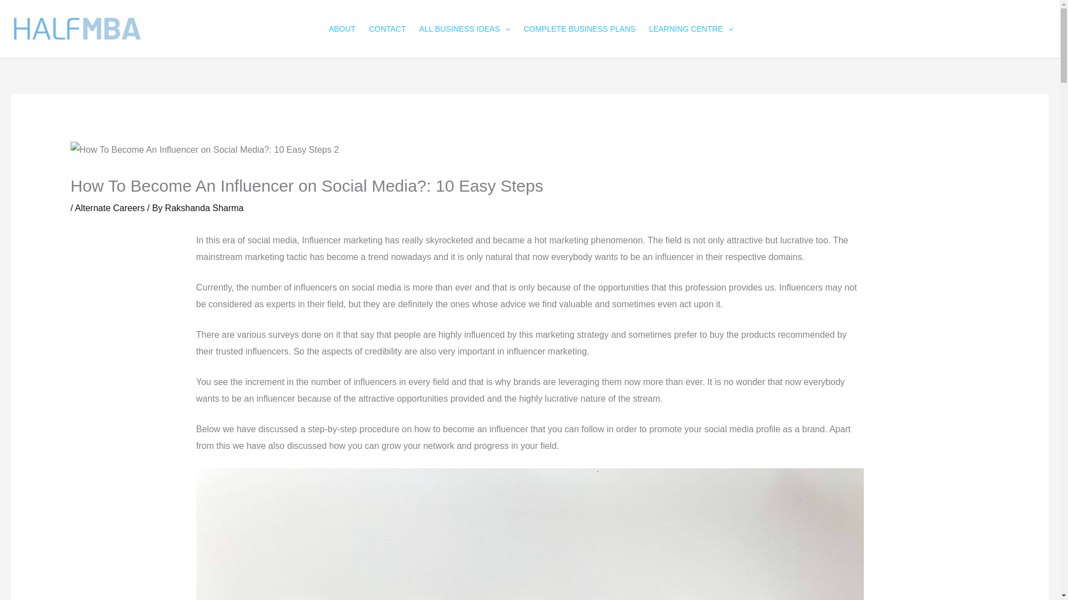 The image size is (1068, 600). I want to click on LEARNING CENTRE, so click(690, 29).